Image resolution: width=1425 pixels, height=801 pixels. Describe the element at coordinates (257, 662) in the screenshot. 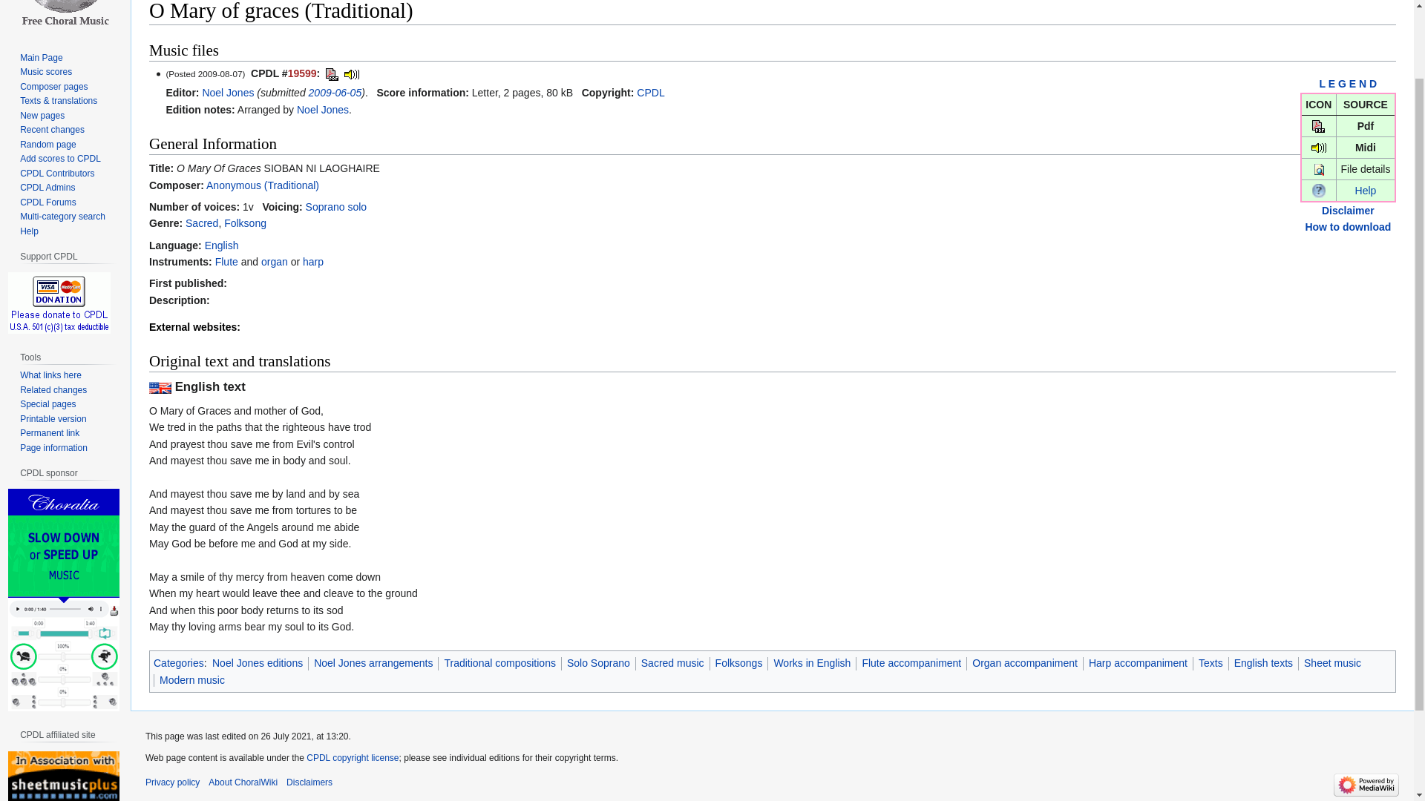

I see `Noel Jones editions` at that location.